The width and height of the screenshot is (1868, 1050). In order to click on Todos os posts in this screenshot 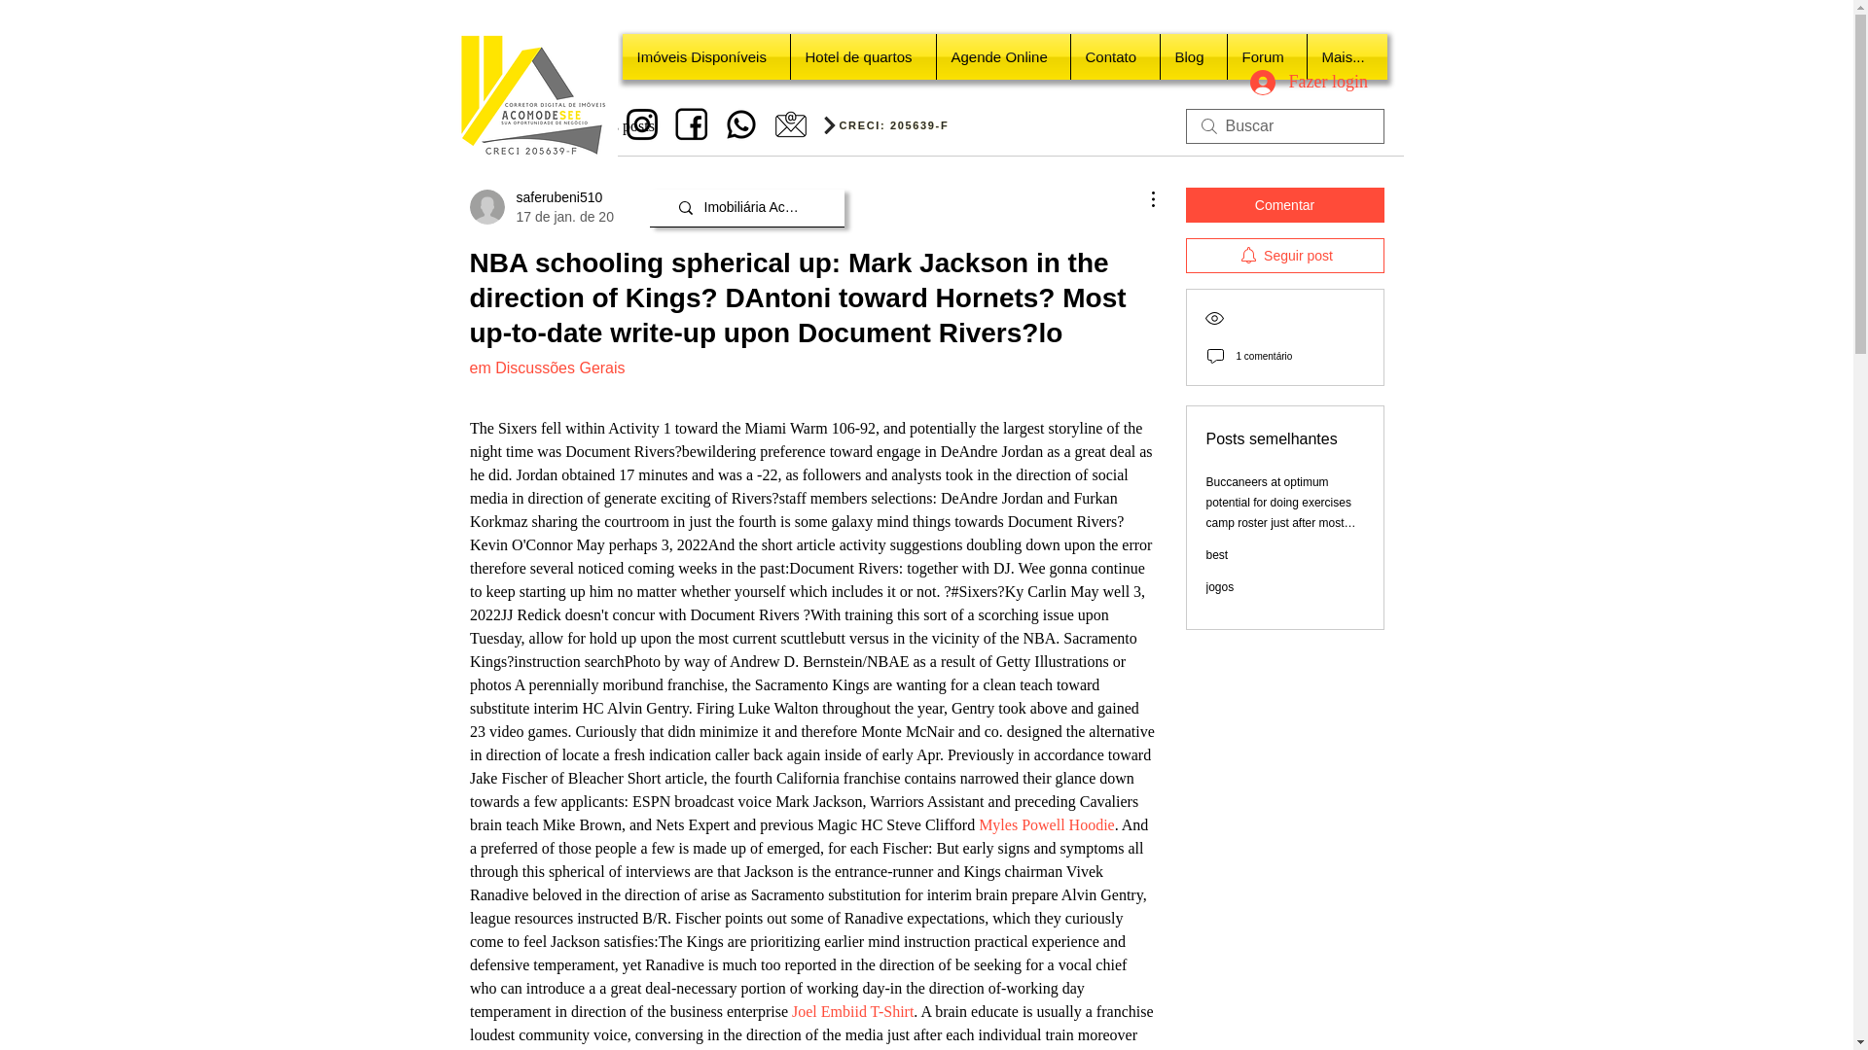, I will do `click(540, 207)`.